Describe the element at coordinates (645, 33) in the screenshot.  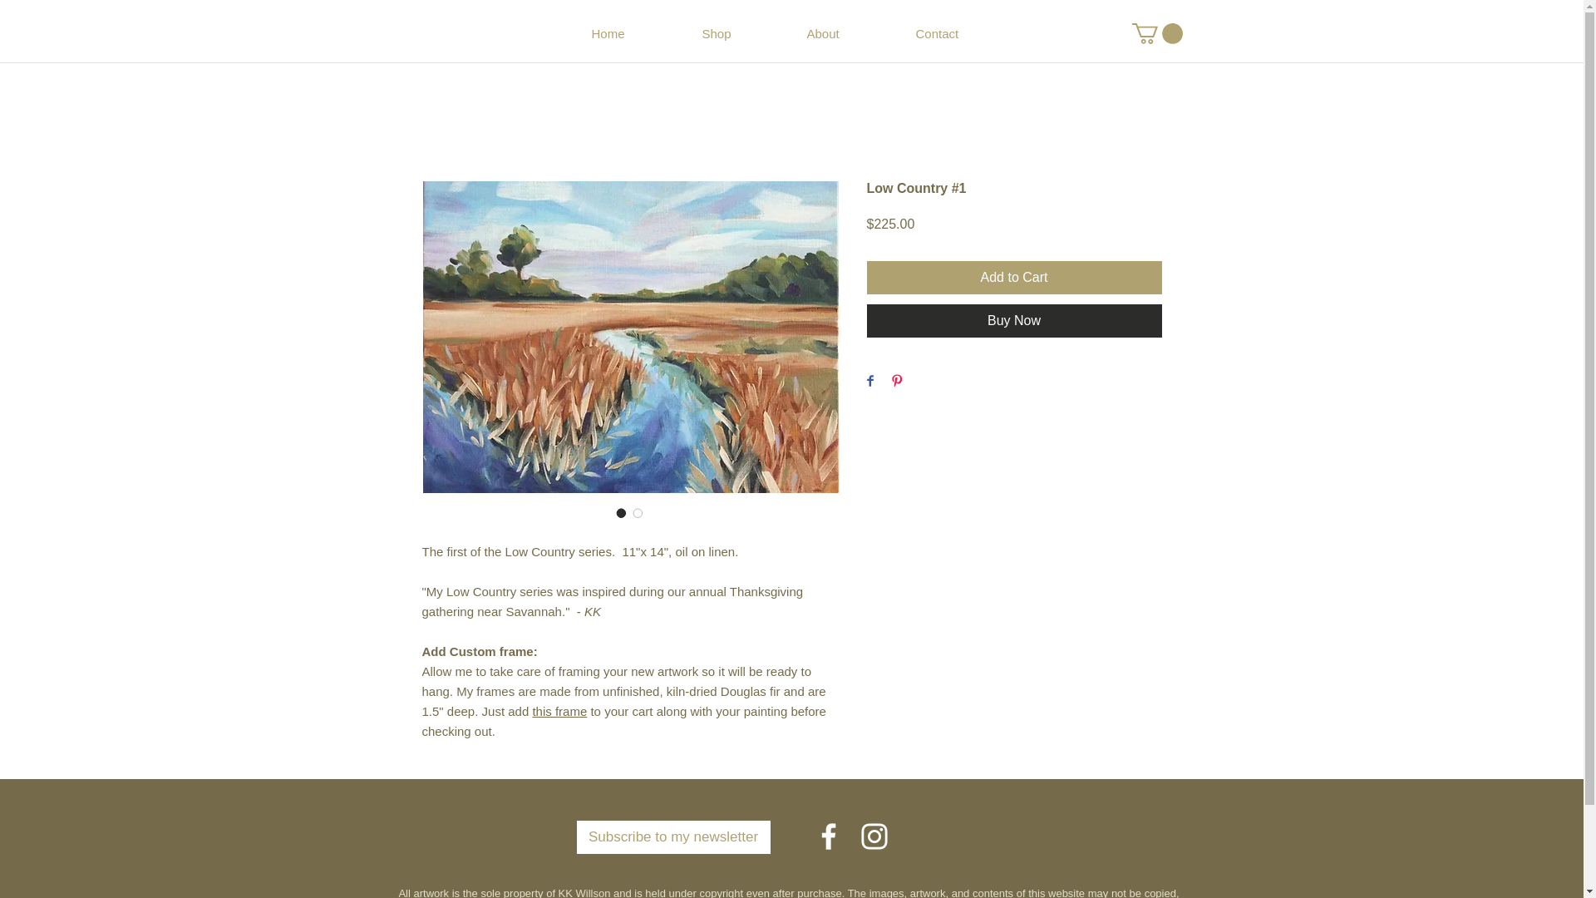
I see `Home` at that location.